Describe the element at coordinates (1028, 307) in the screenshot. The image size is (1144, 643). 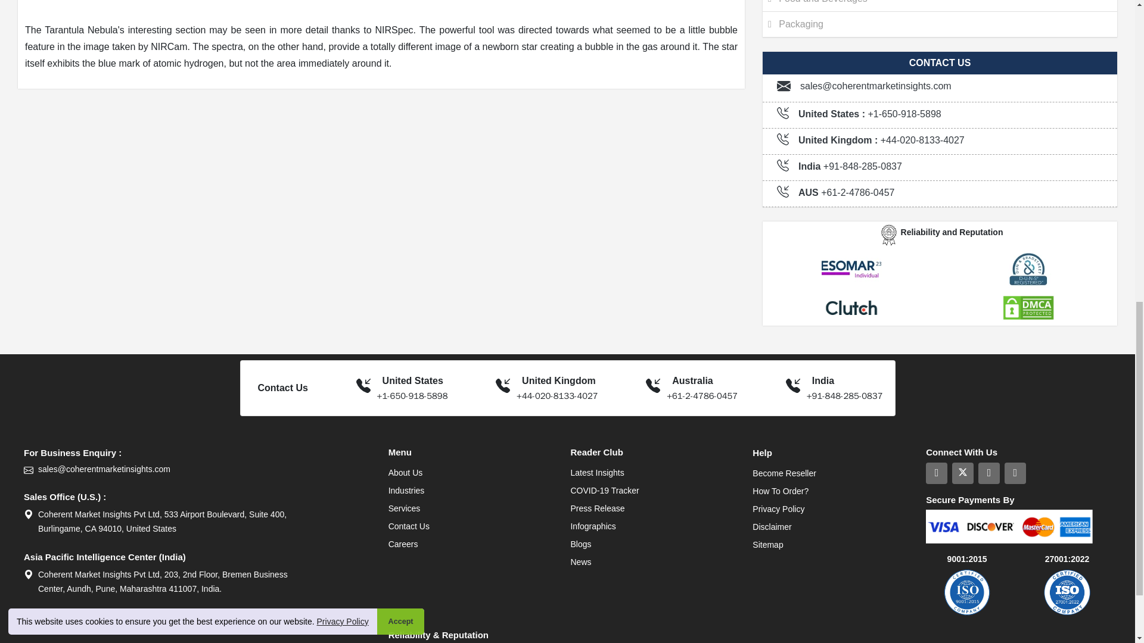
I see `DMCA Protected` at that location.